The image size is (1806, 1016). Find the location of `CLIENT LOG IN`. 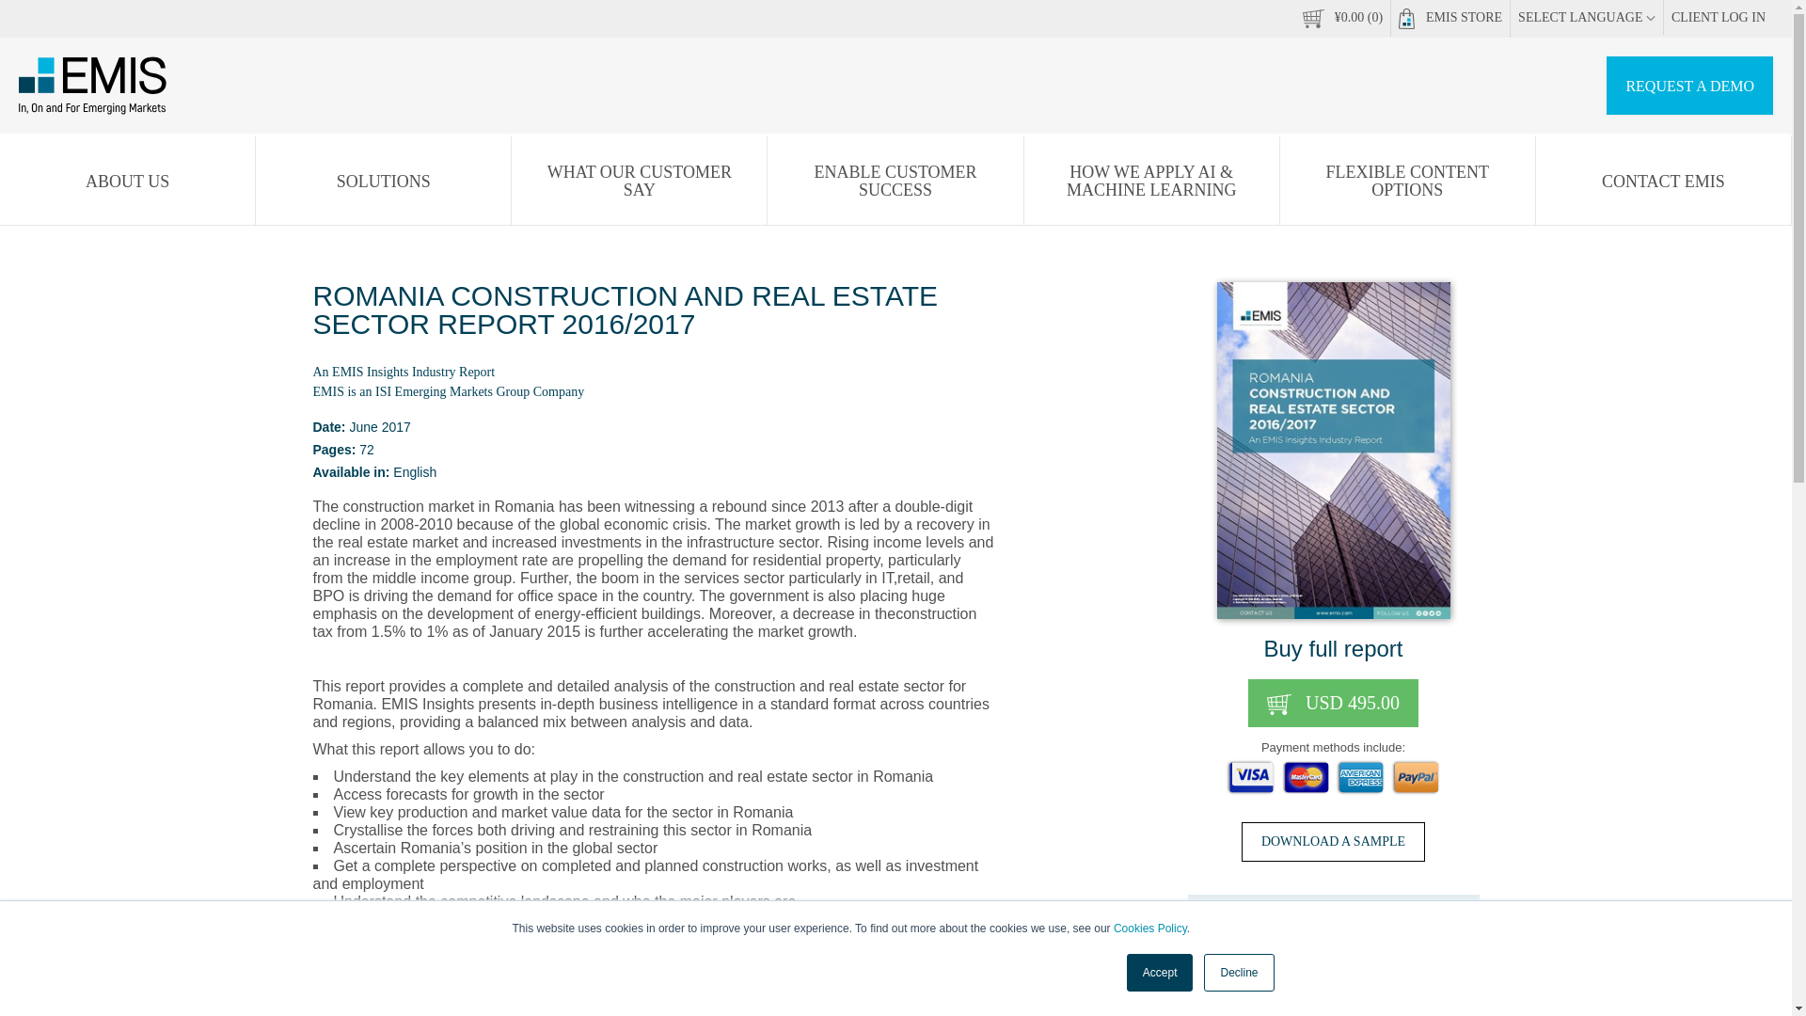

CLIENT LOG IN is located at coordinates (1718, 17).